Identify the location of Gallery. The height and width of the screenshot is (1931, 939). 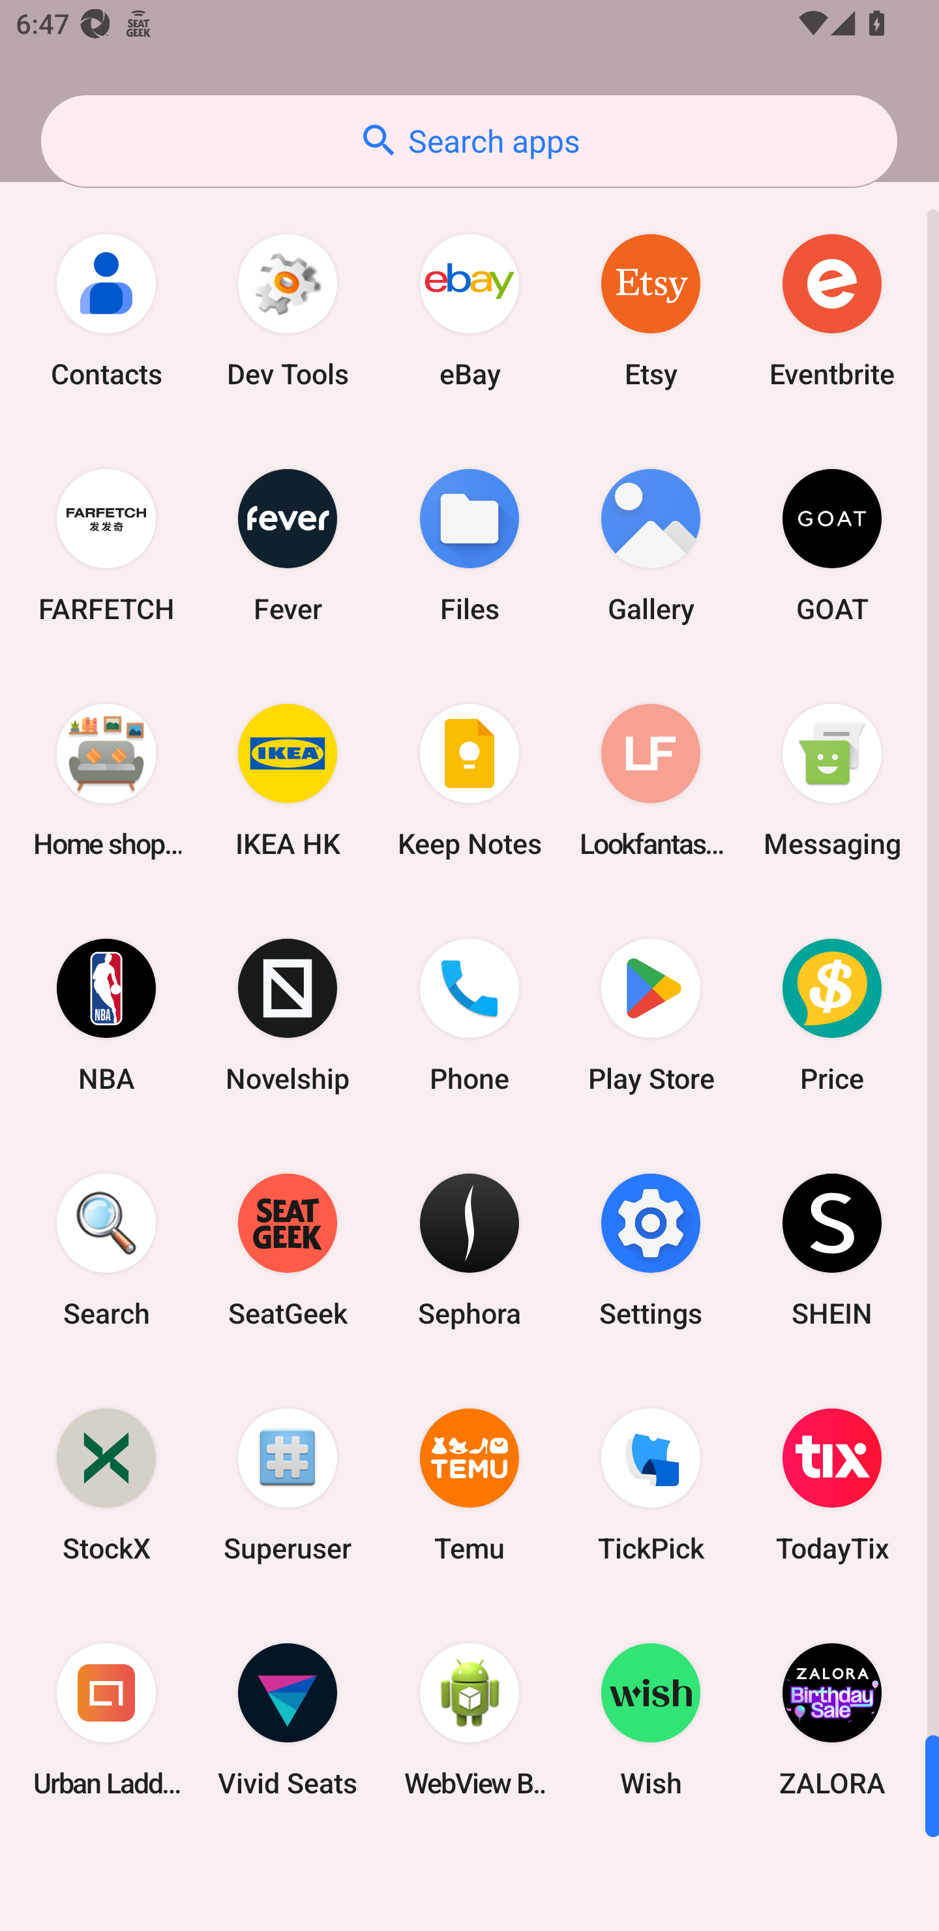
(651, 545).